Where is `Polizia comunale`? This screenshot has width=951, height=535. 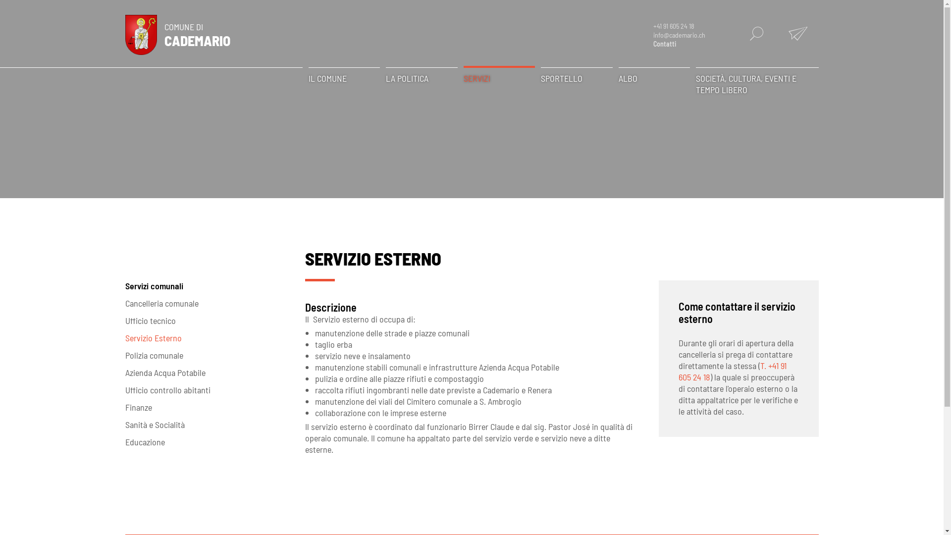
Polizia comunale is located at coordinates (205, 356).